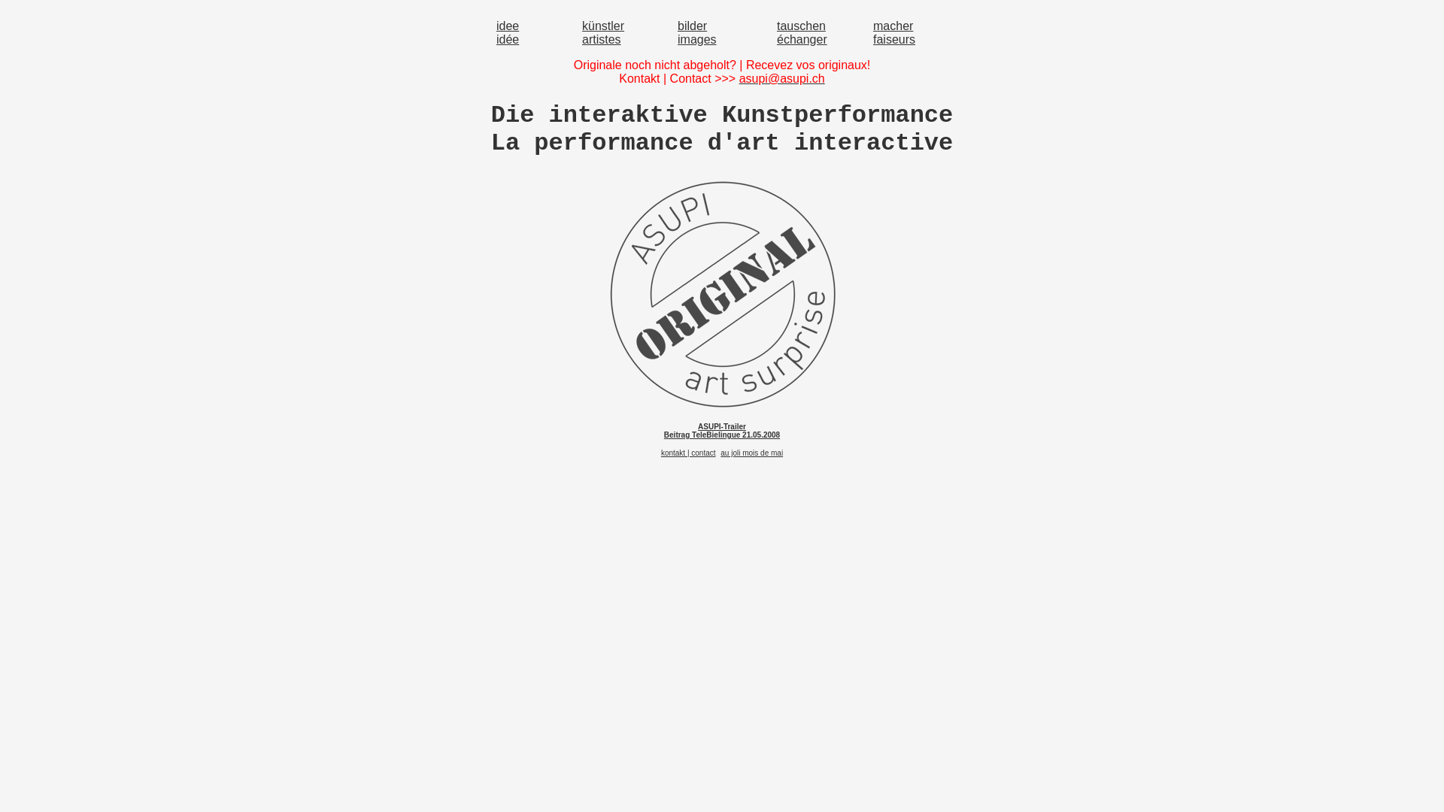 Image resolution: width=1444 pixels, height=812 pixels. What do you see at coordinates (692, 26) in the screenshot?
I see `bilder` at bounding box center [692, 26].